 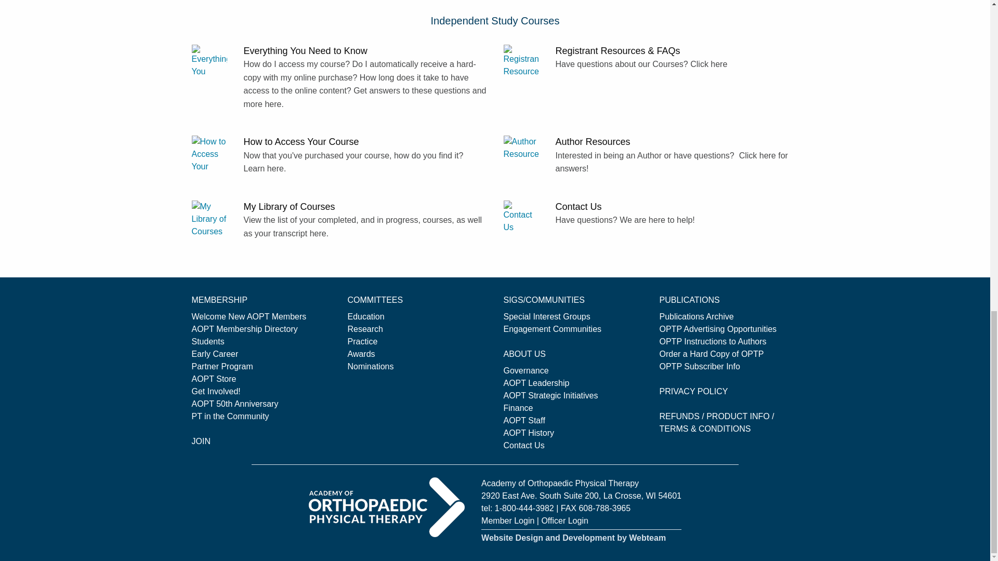 I want to click on Everything You Need to Know, so click(x=217, y=62).